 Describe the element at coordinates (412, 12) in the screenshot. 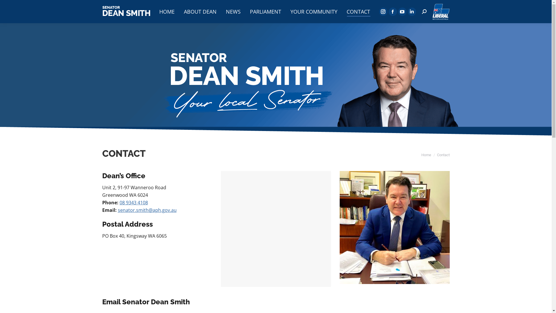

I see `Linkedin page opens in new window` at that location.